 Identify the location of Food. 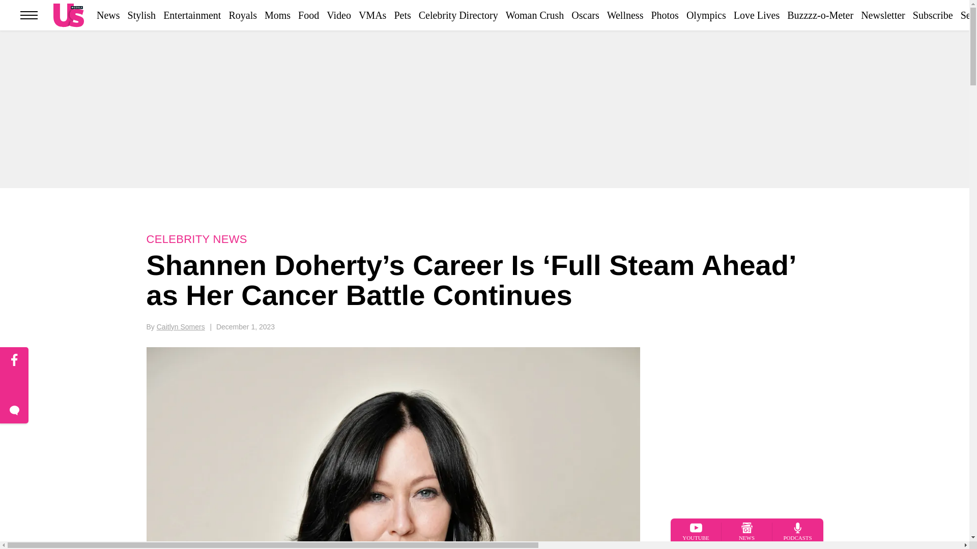
(308, 15).